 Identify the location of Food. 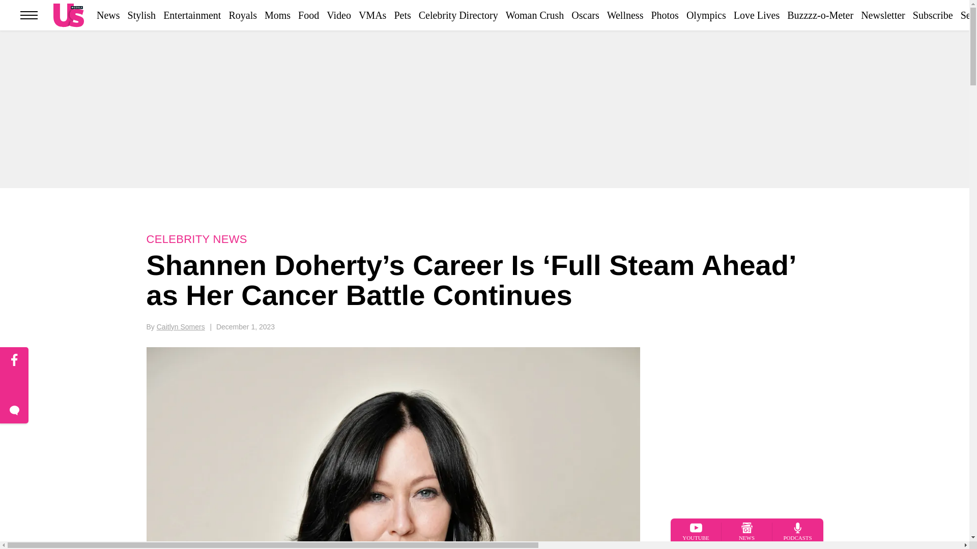
(308, 15).